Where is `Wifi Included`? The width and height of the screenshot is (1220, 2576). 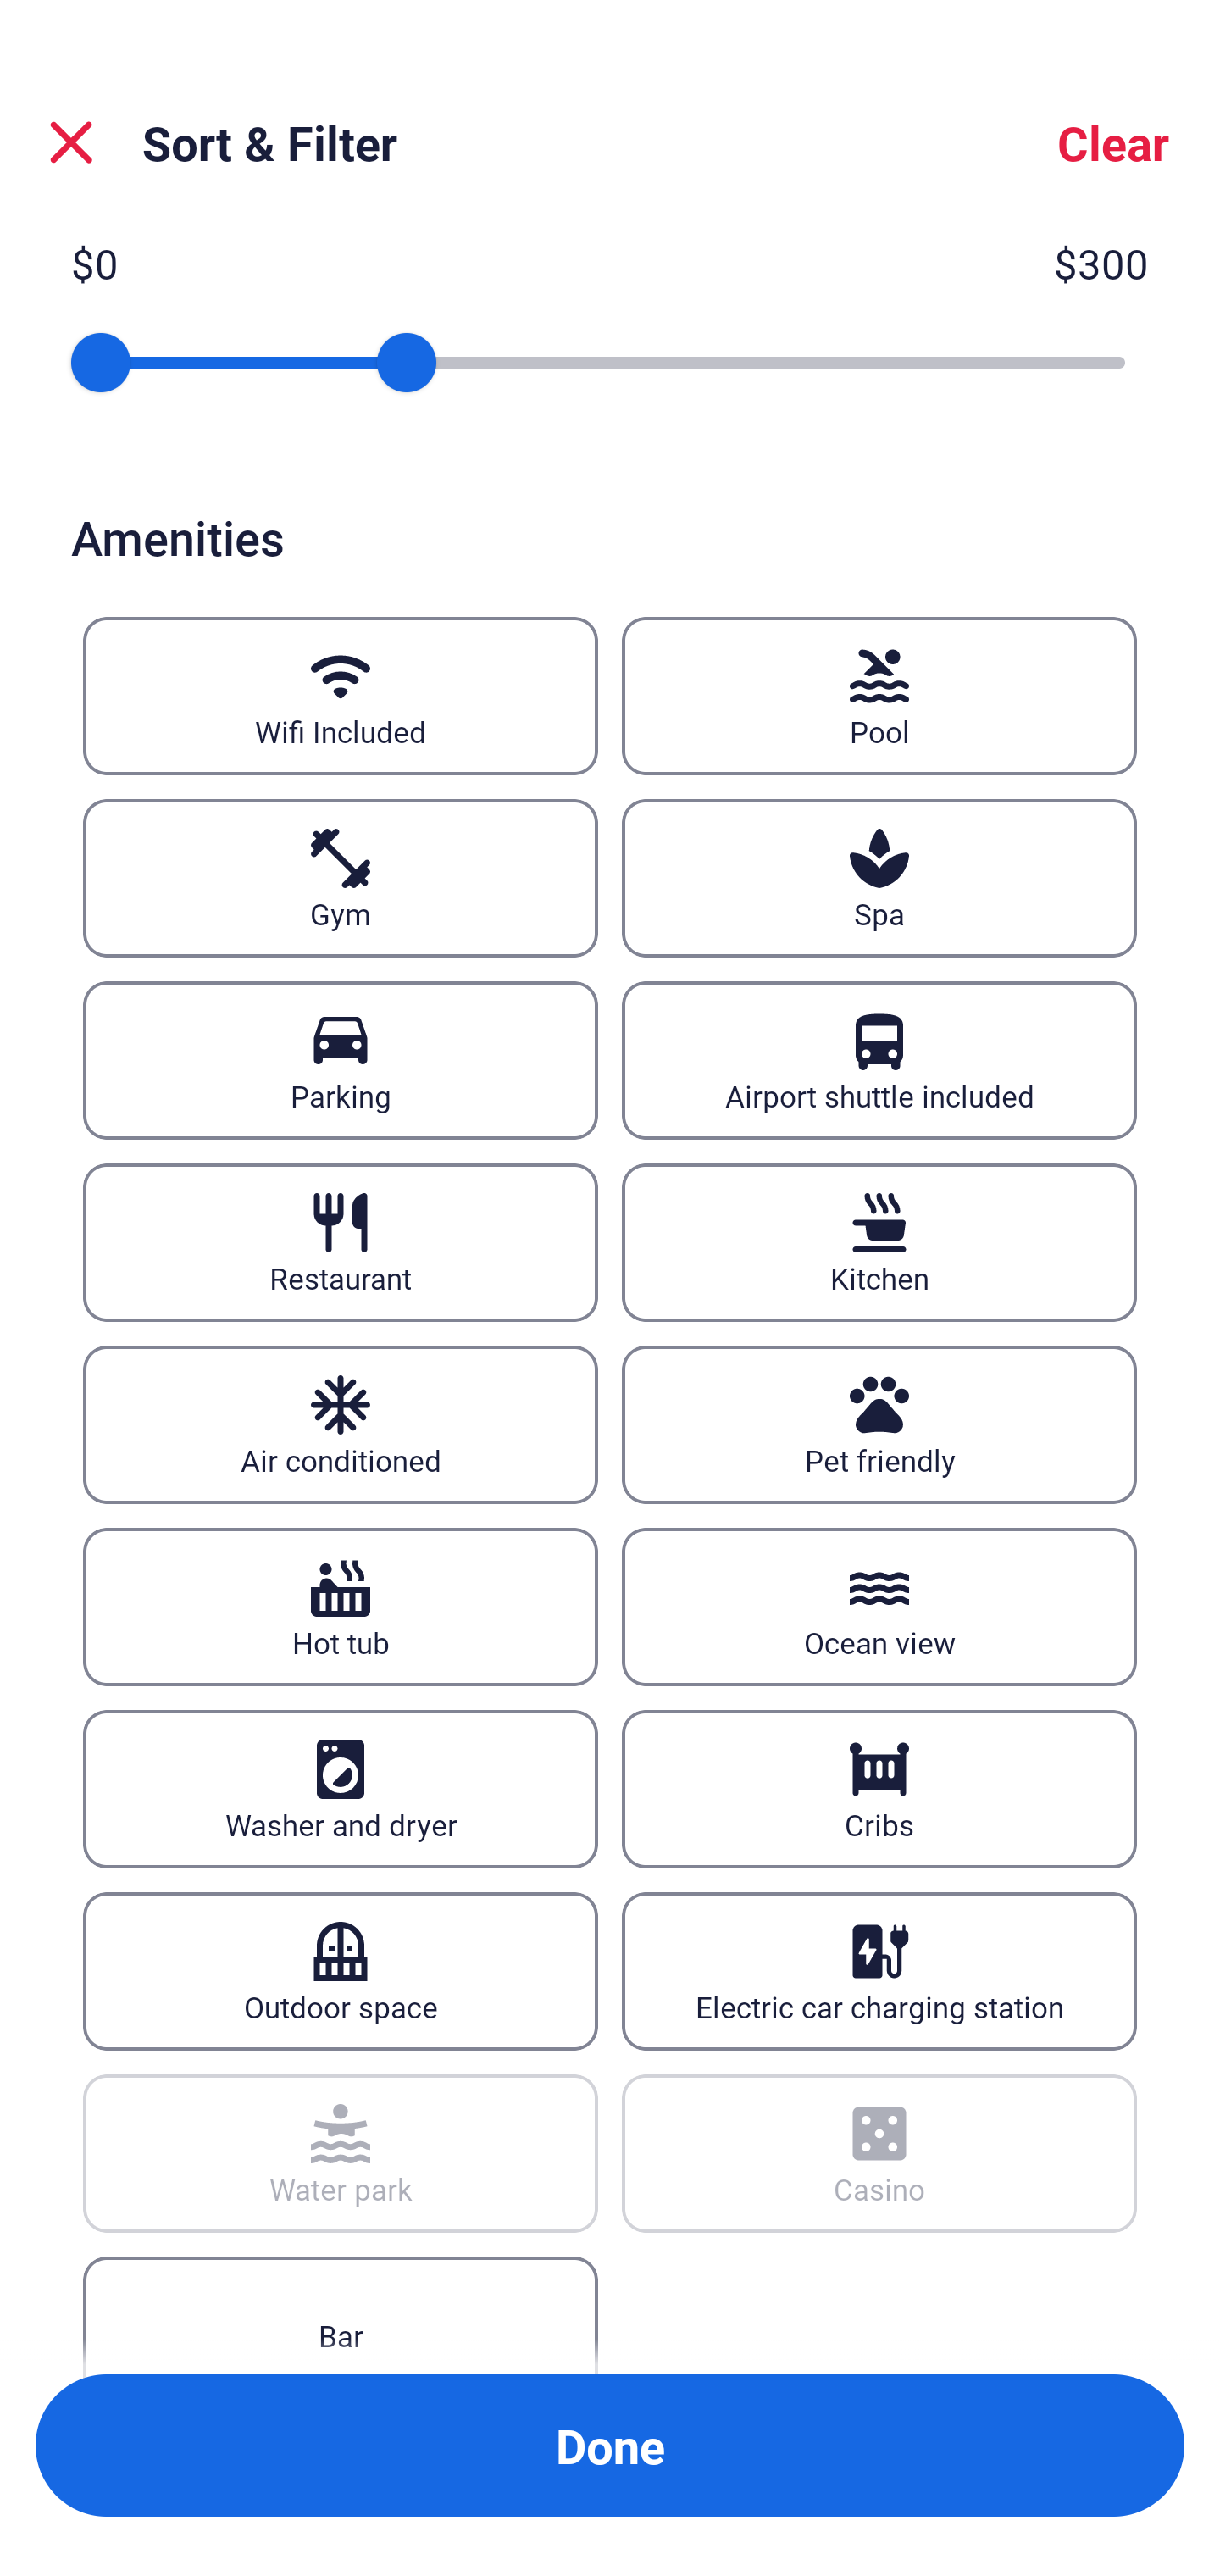 Wifi Included is located at coordinates (340, 695).